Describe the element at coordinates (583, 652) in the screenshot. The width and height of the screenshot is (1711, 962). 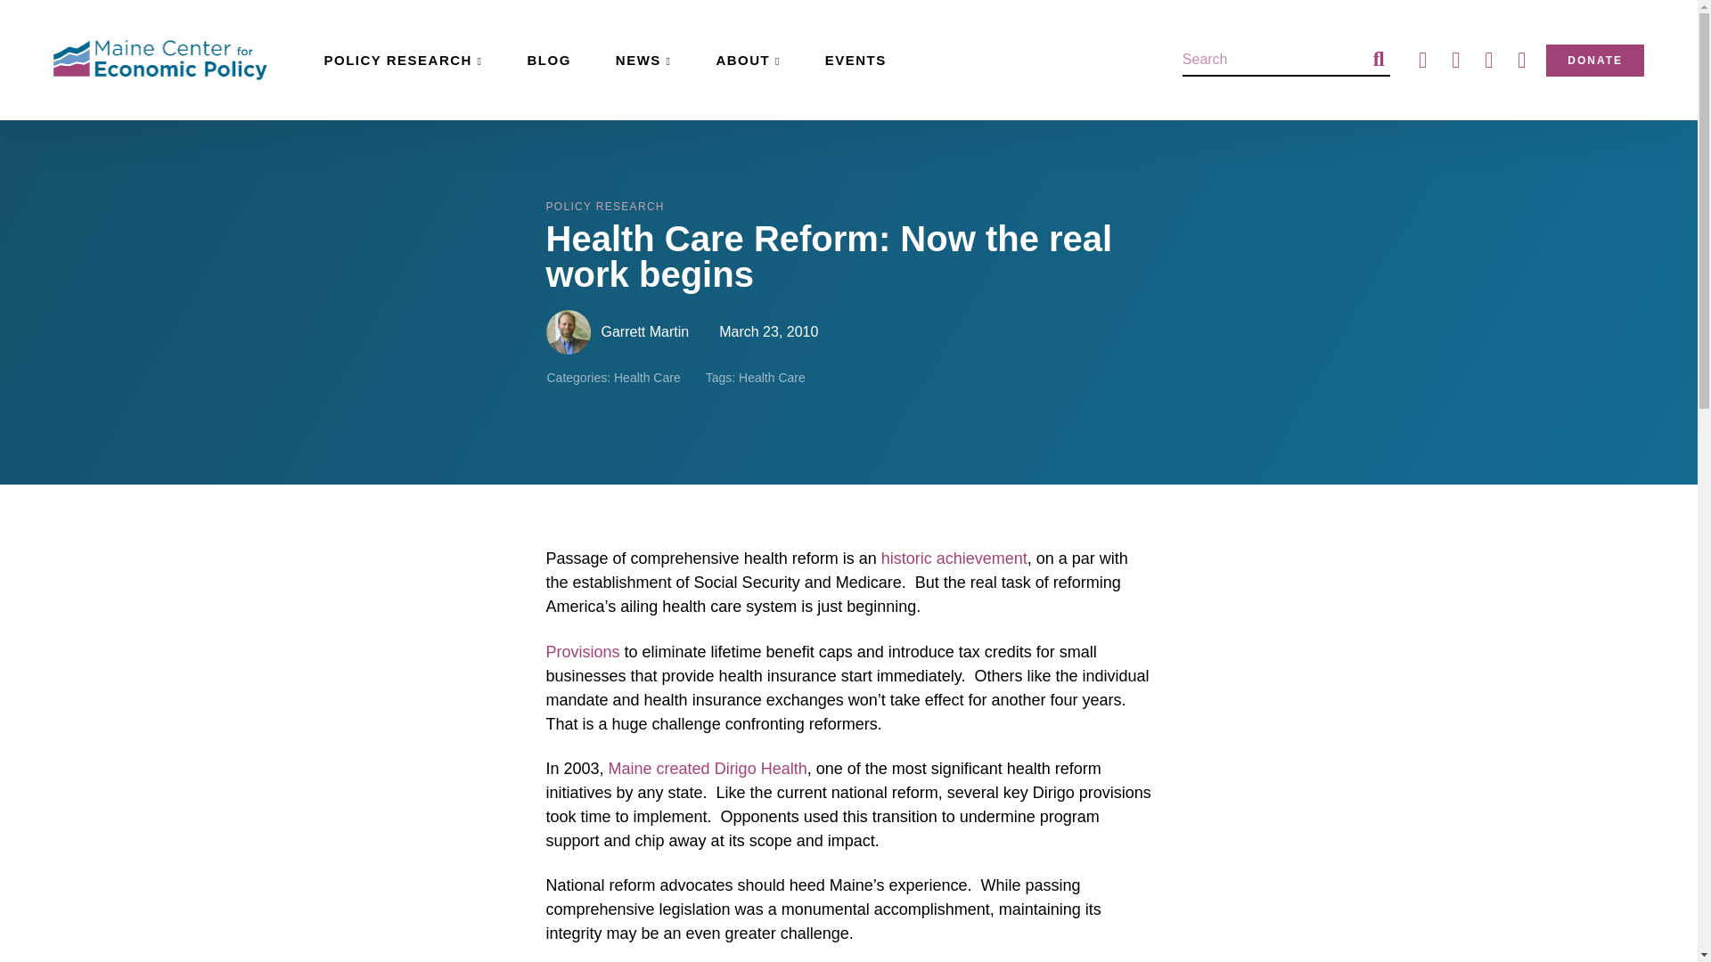
I see `Kaiser Overview of Health Bills` at that location.